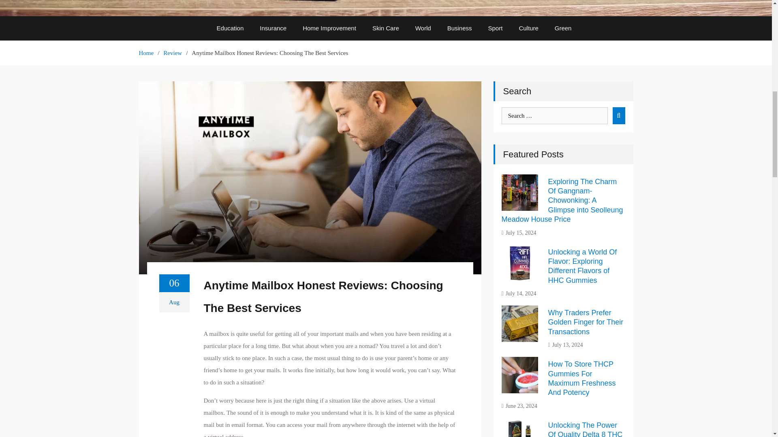 This screenshot has width=778, height=437. I want to click on Why Traders Prefer Golden Finger for Their Transactions, so click(585, 322).